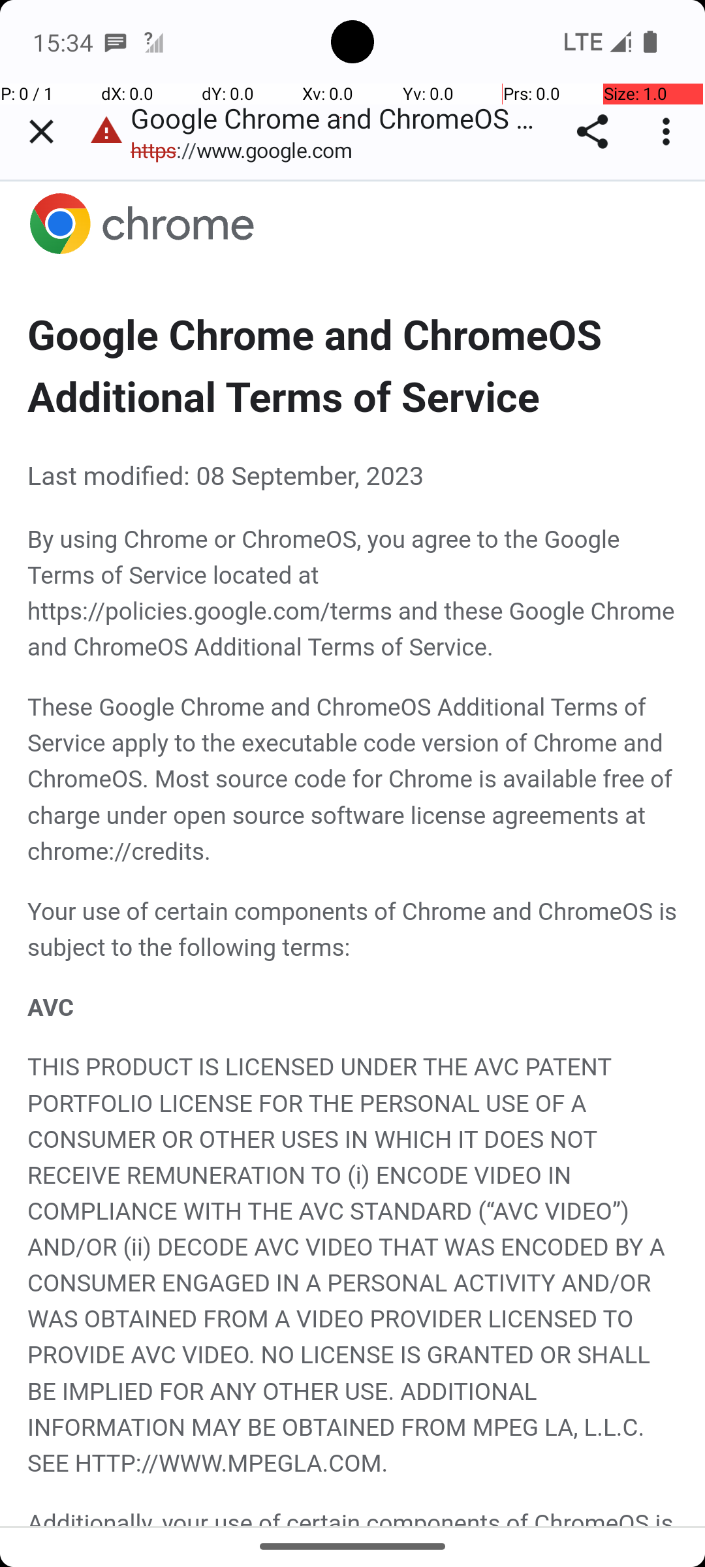 This screenshot has width=705, height=1567. What do you see at coordinates (354, 929) in the screenshot?
I see `Your use of certain components of Chrome and ChromeOS is subject to the following terms:` at bounding box center [354, 929].